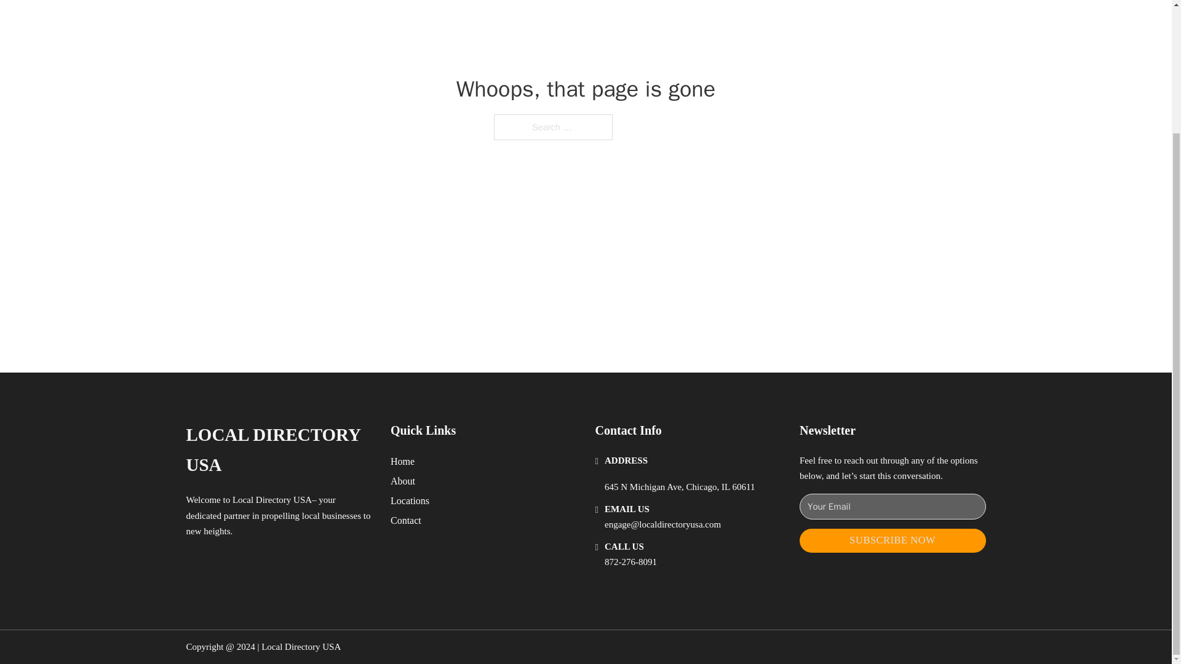  What do you see at coordinates (403, 481) in the screenshot?
I see `About` at bounding box center [403, 481].